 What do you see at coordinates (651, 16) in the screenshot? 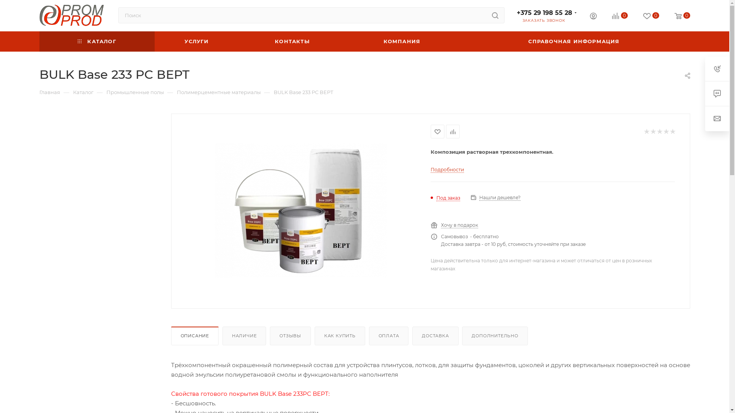
I see `0` at bounding box center [651, 16].